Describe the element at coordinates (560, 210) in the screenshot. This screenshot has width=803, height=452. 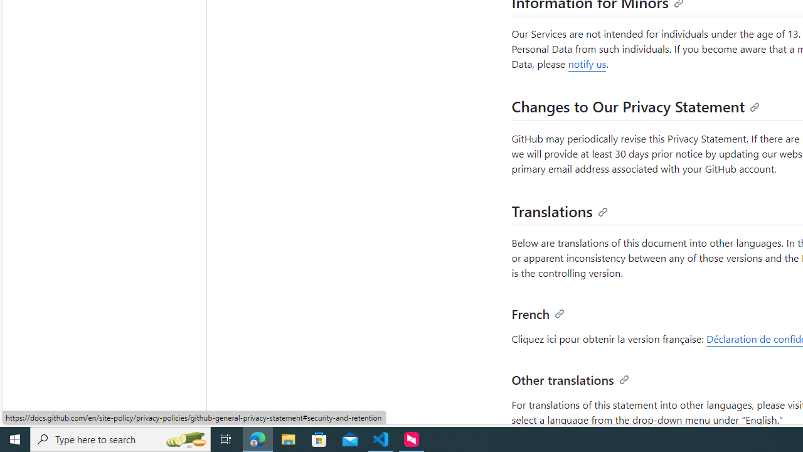
I see `Translations` at that location.